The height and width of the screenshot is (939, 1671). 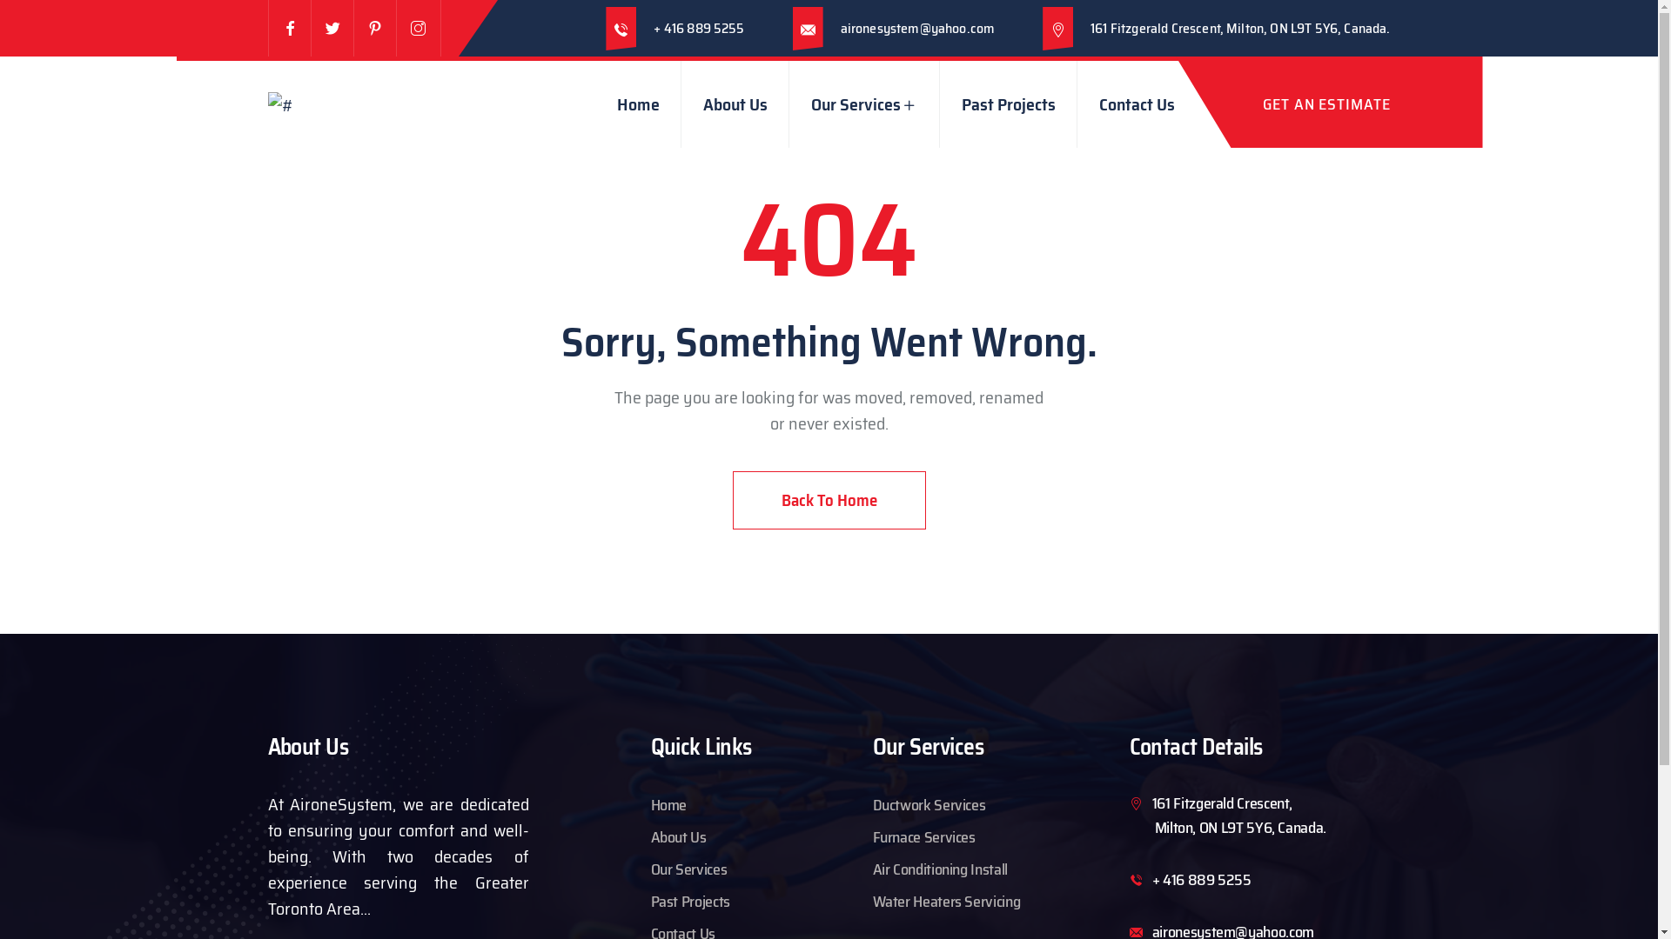 What do you see at coordinates (940, 869) in the screenshot?
I see `Air Conditioning Install` at bounding box center [940, 869].